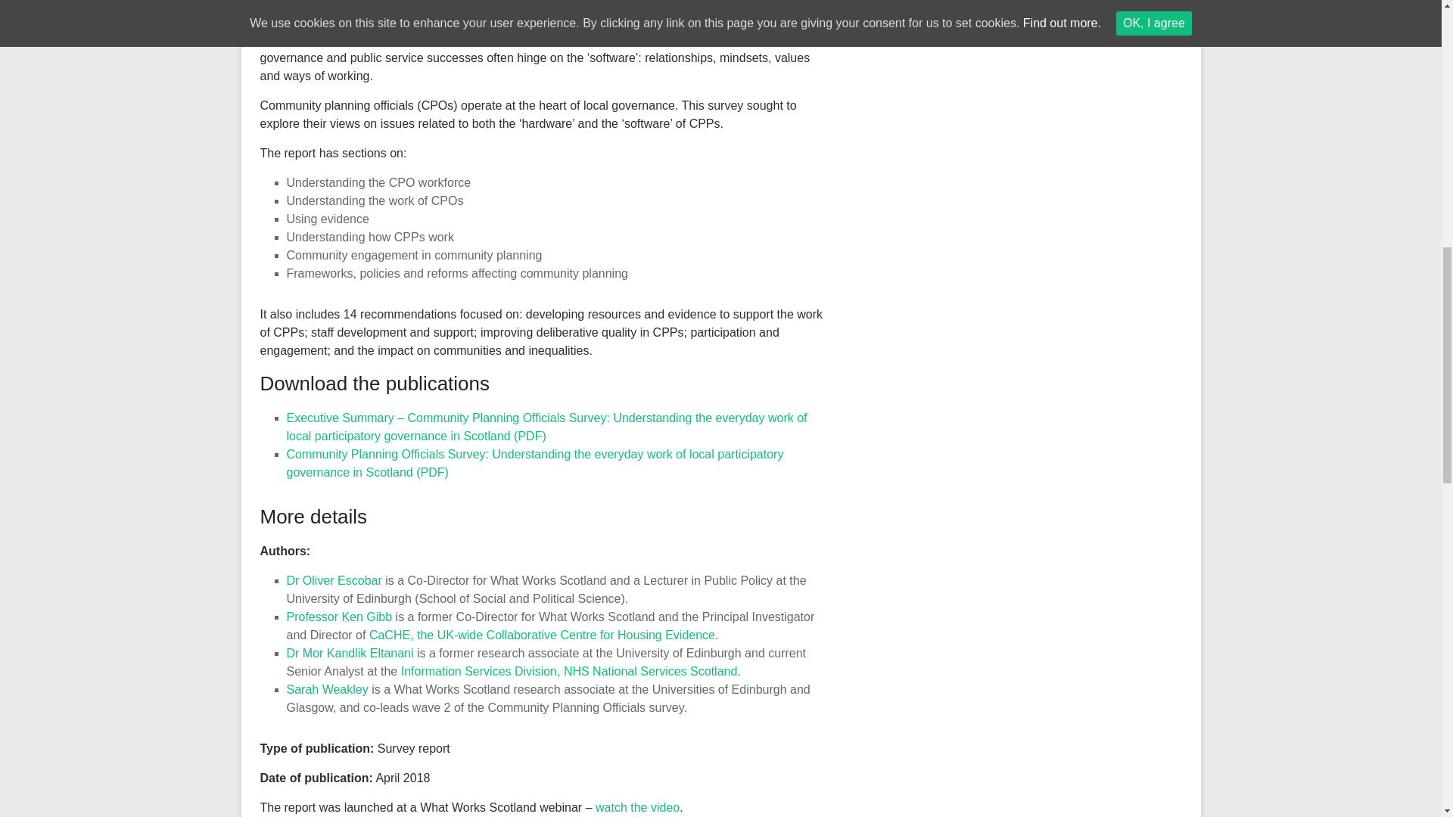  What do you see at coordinates (339, 617) in the screenshot?
I see `Professor Ken Gibb` at bounding box center [339, 617].